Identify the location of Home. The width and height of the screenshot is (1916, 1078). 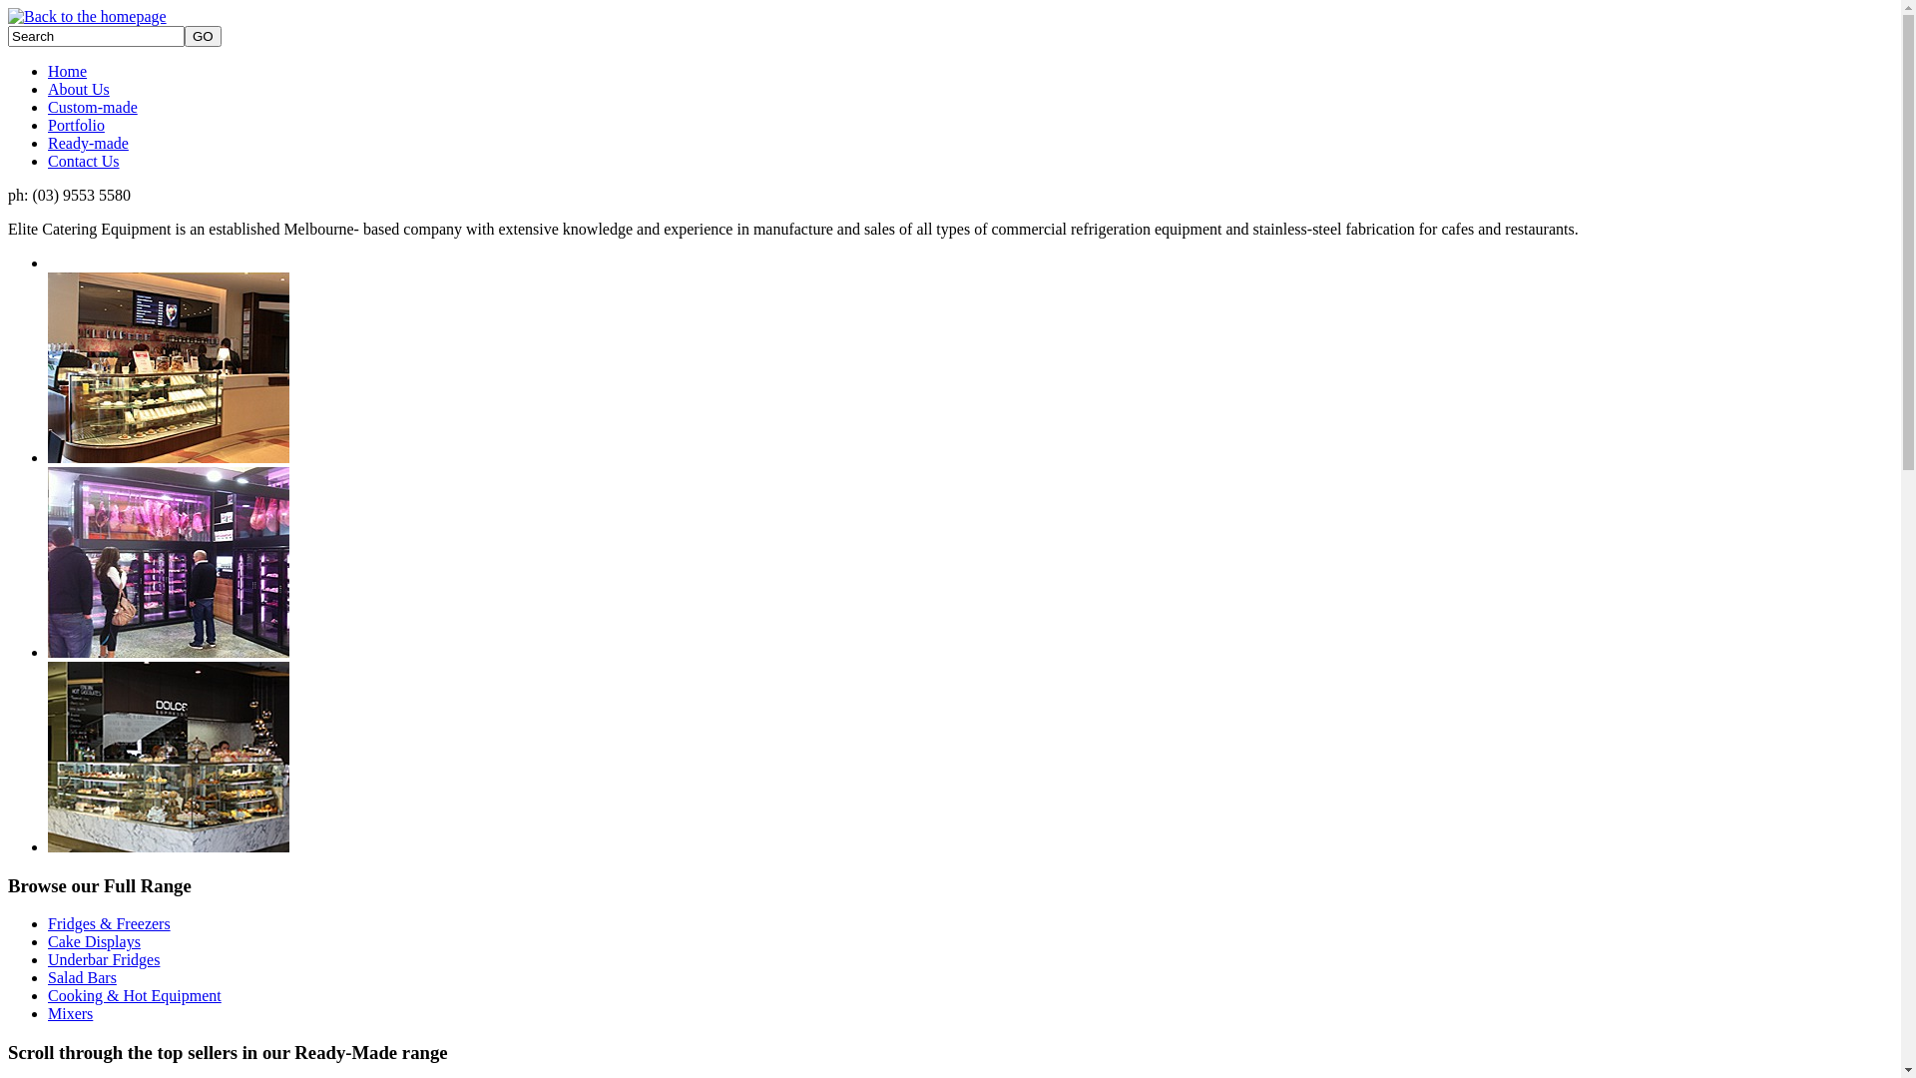
(68, 72).